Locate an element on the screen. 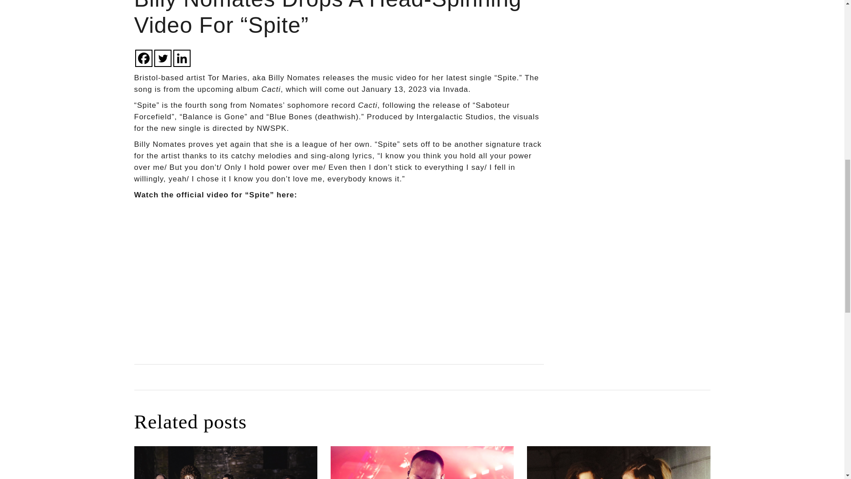 This screenshot has height=479, width=851. Facebook is located at coordinates (143, 59).